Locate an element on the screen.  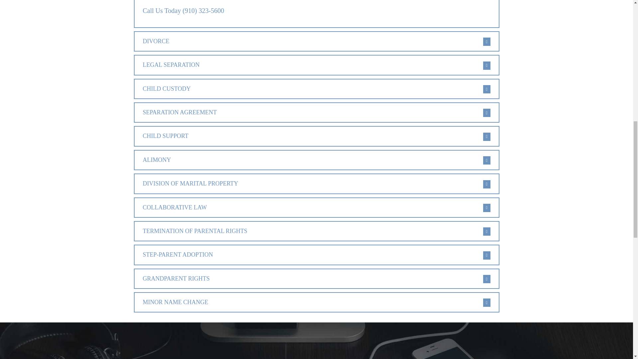
LEGAL SEPARATION is located at coordinates (316, 65).